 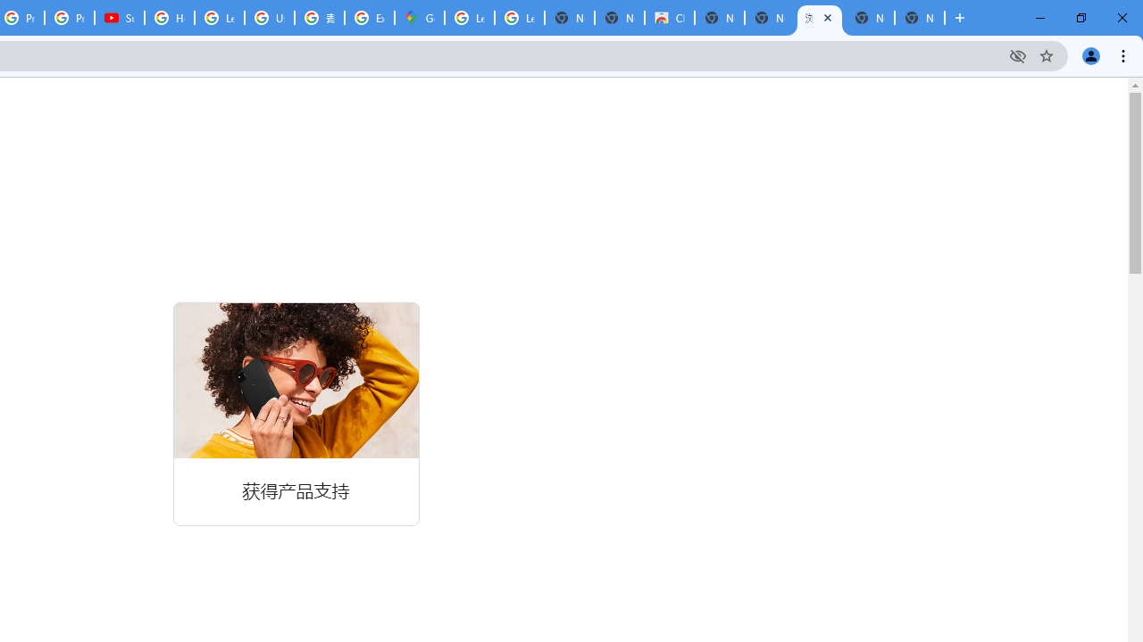 I want to click on Chrome Web Store, so click(x=670, y=18).